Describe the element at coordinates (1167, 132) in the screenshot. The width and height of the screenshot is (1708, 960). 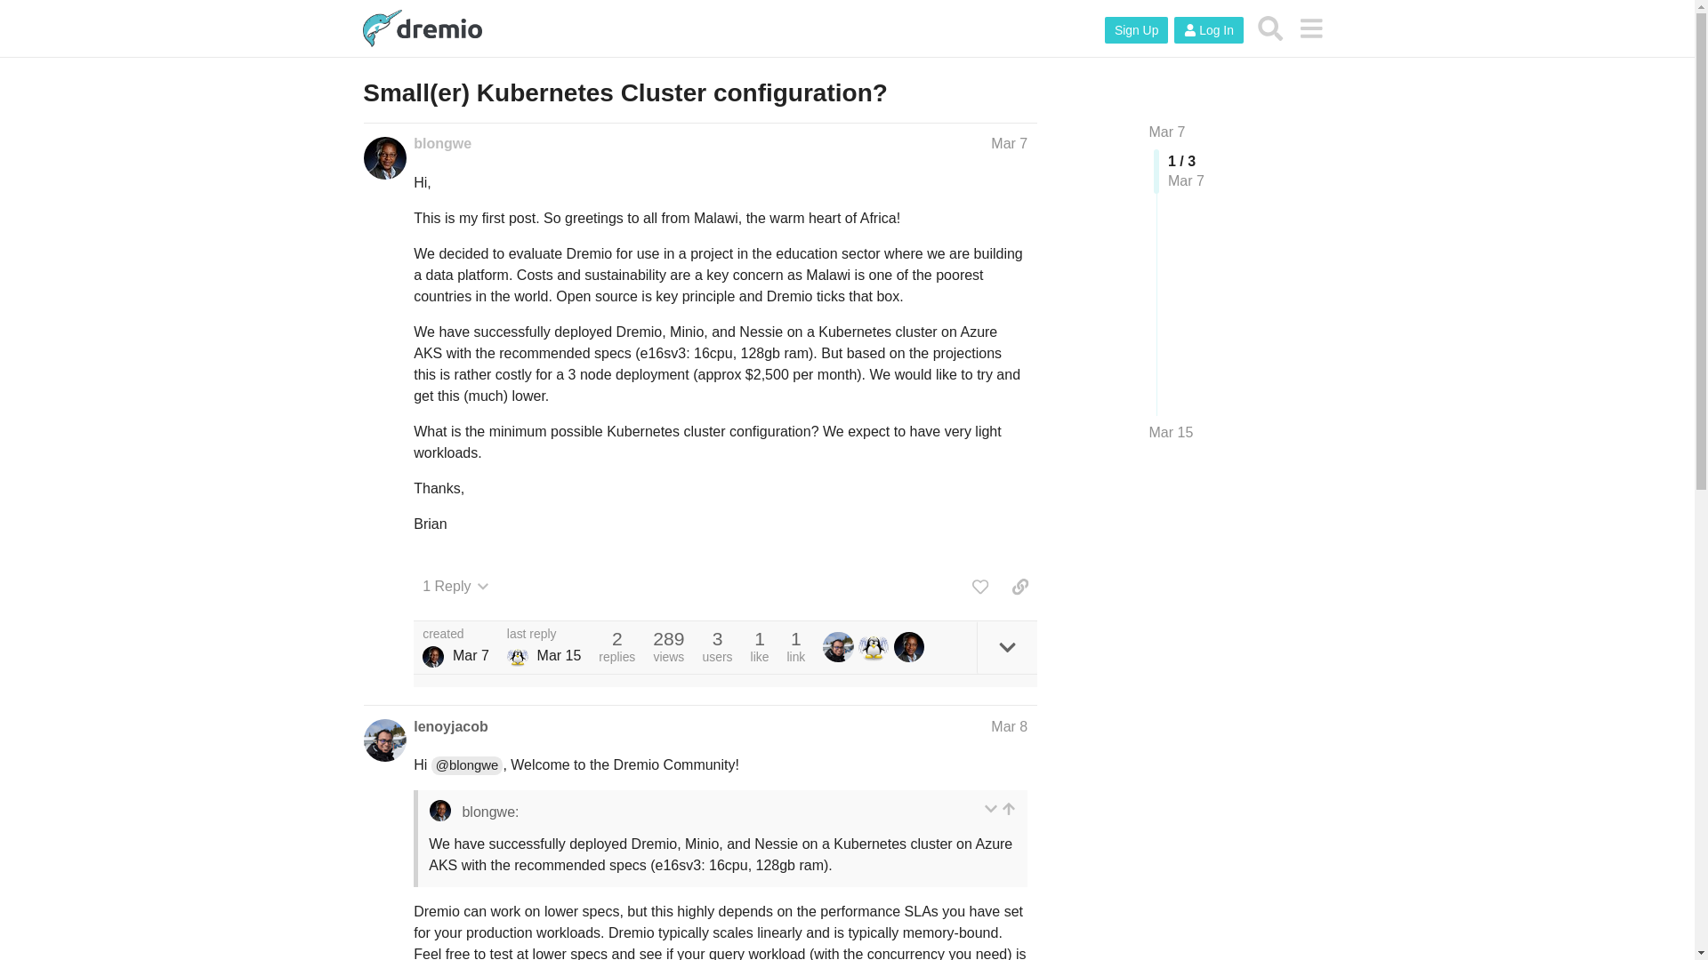
I see `Jump to the first post` at that location.